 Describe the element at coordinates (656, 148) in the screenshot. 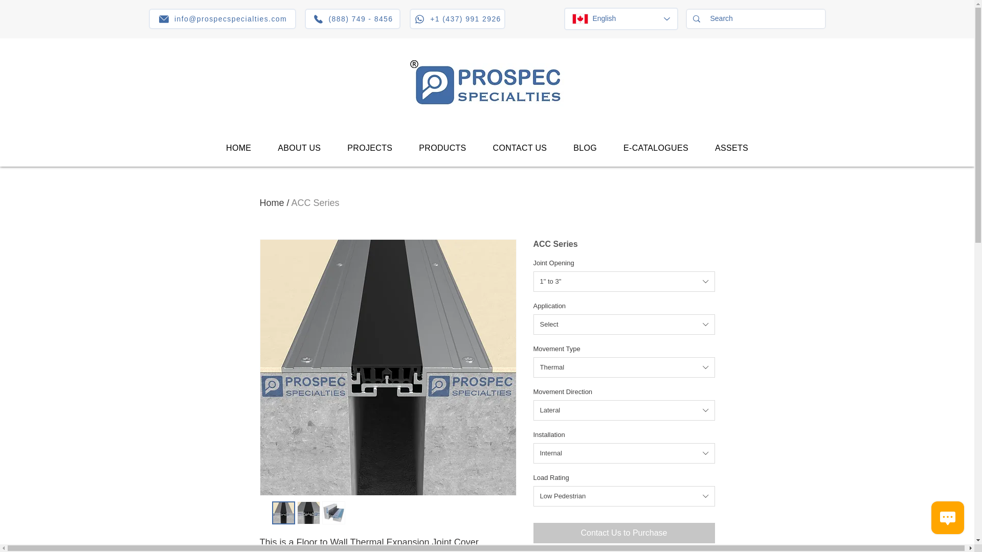

I see `E-CATALOGUES` at that location.